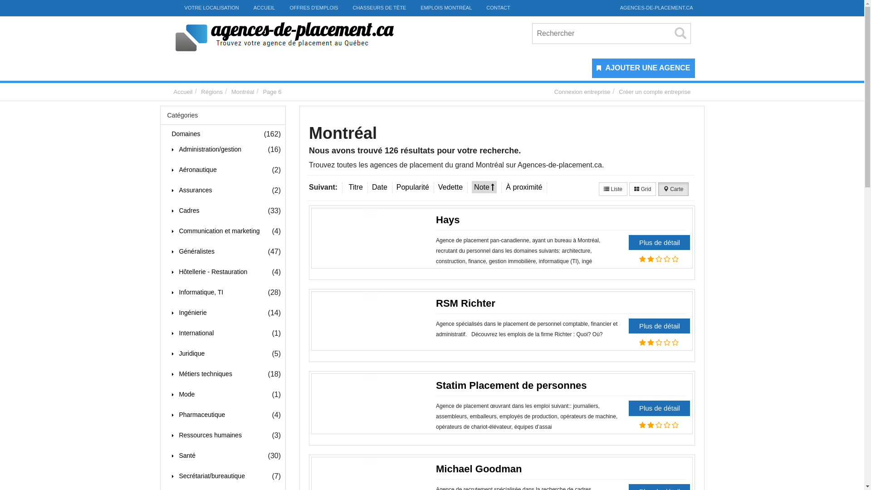  I want to click on Vedette, so click(450, 187).